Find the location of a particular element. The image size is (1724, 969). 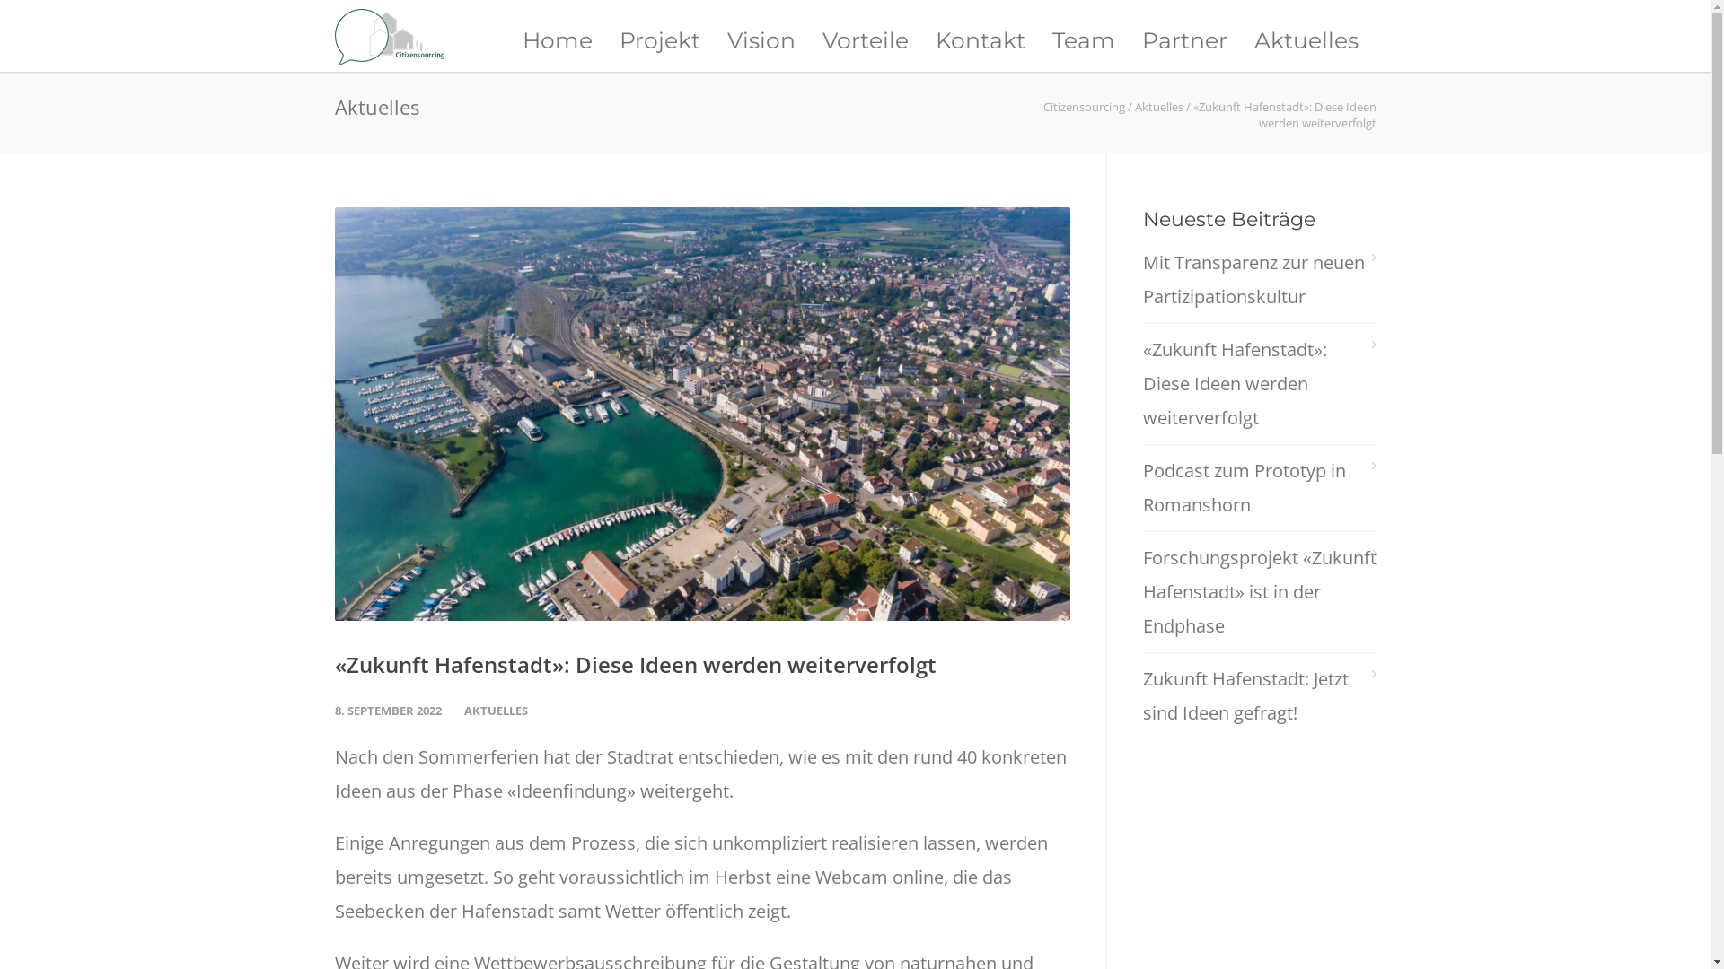

Projekt is located at coordinates (659, 40).